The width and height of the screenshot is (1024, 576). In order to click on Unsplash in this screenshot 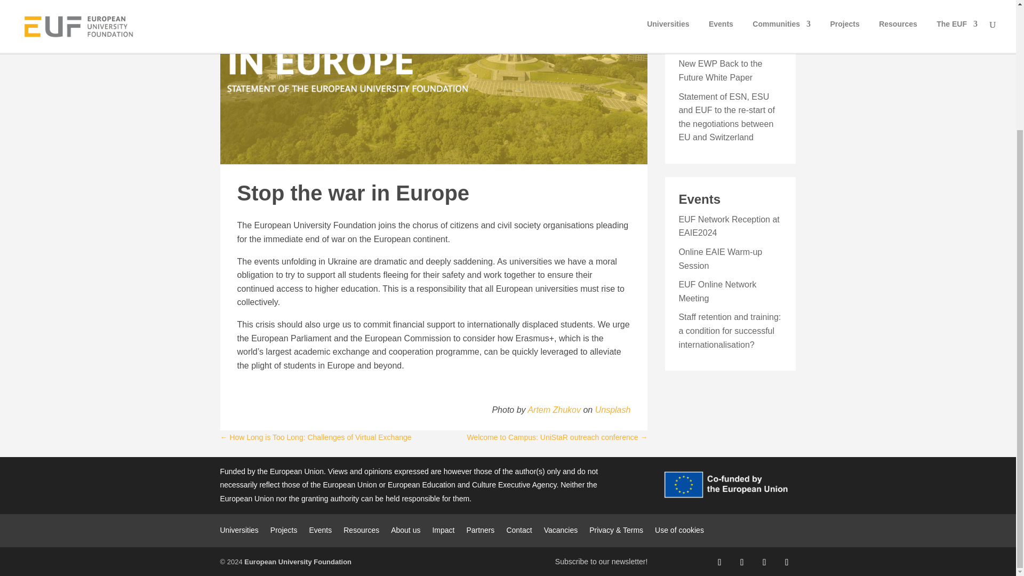, I will do `click(612, 410)`.